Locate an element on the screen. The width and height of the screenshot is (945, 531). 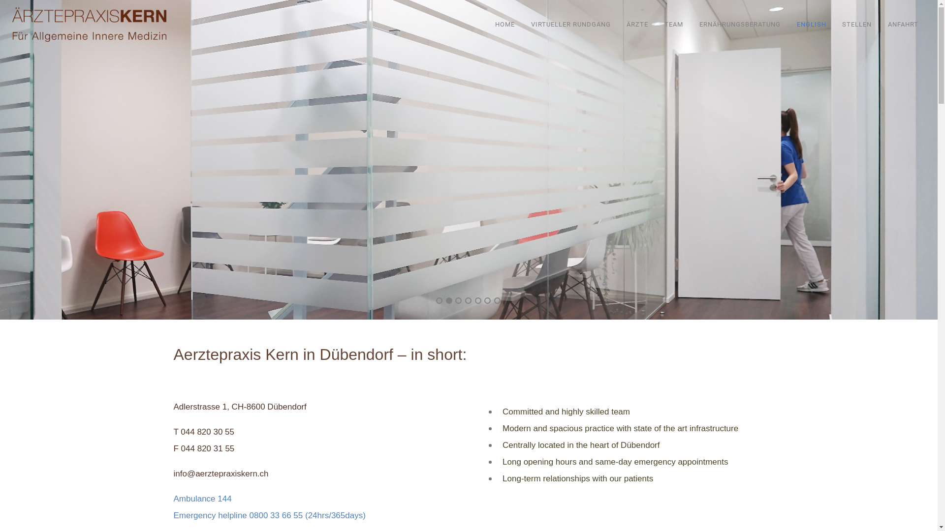
TEAM is located at coordinates (674, 25).